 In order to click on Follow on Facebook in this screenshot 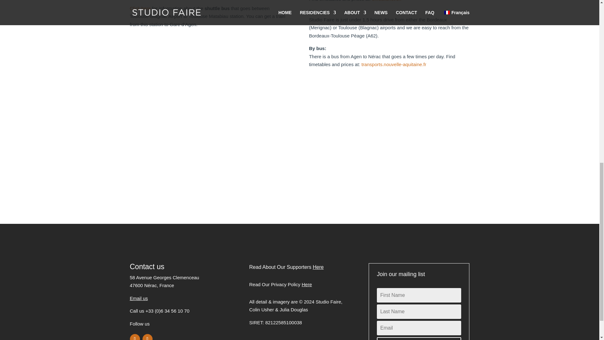, I will do `click(135, 337)`.